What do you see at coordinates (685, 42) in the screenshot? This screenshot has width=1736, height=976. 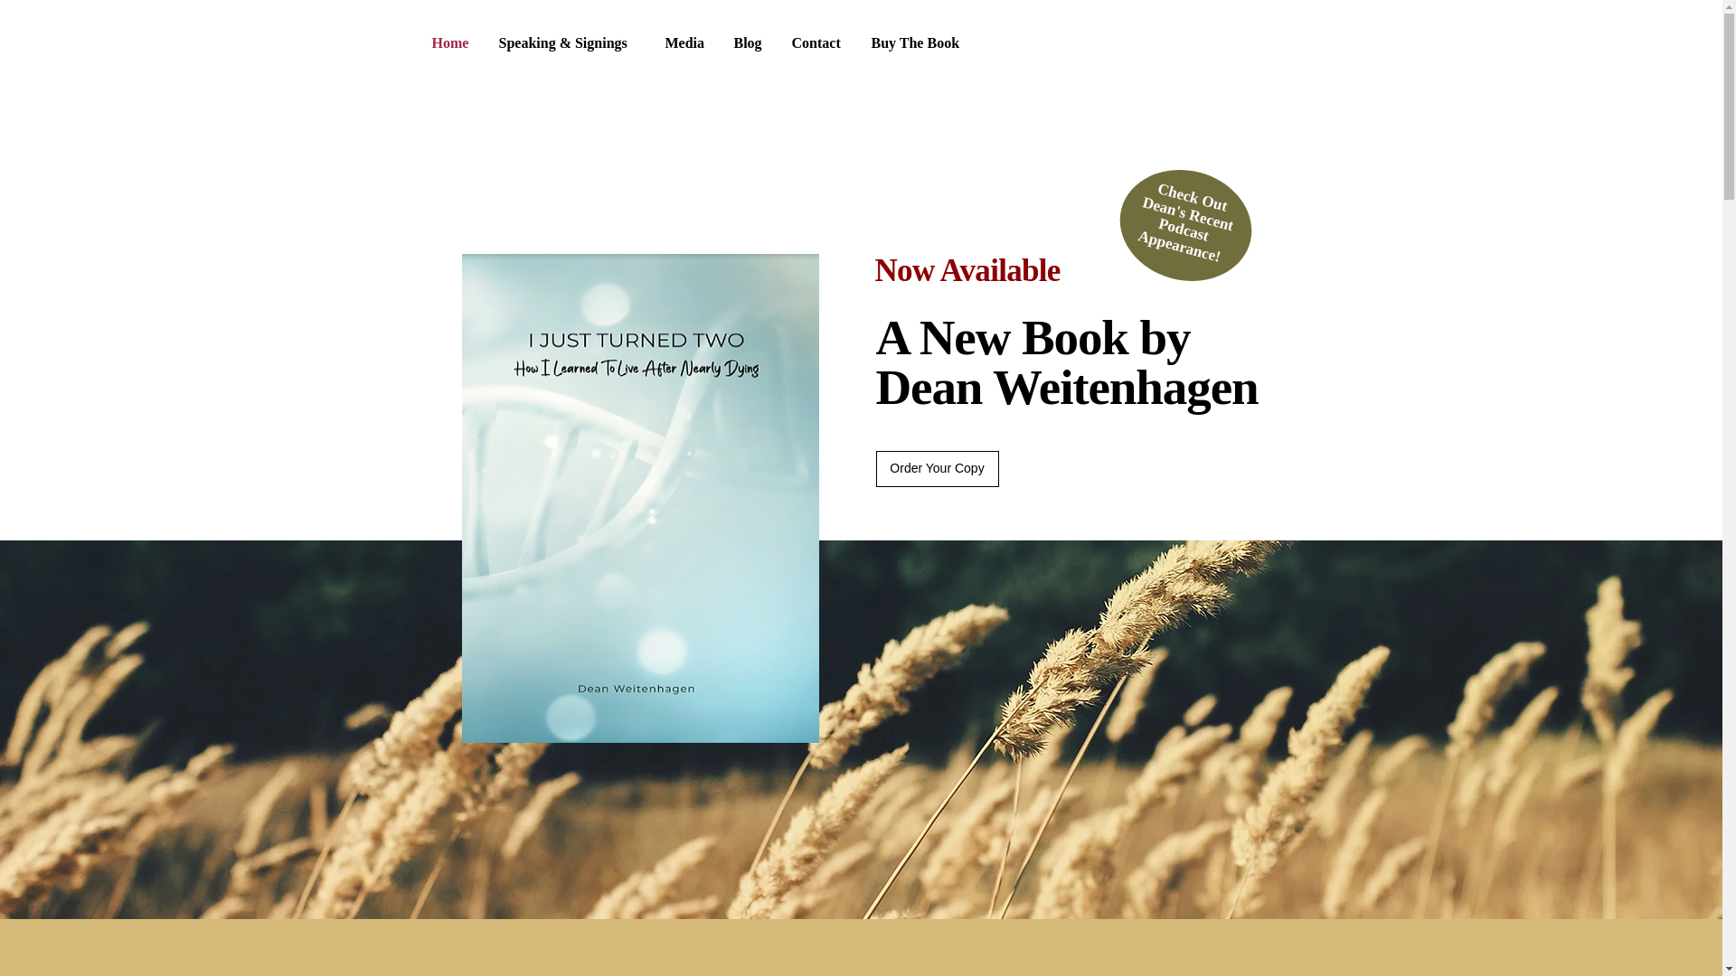 I see `Media` at bounding box center [685, 42].